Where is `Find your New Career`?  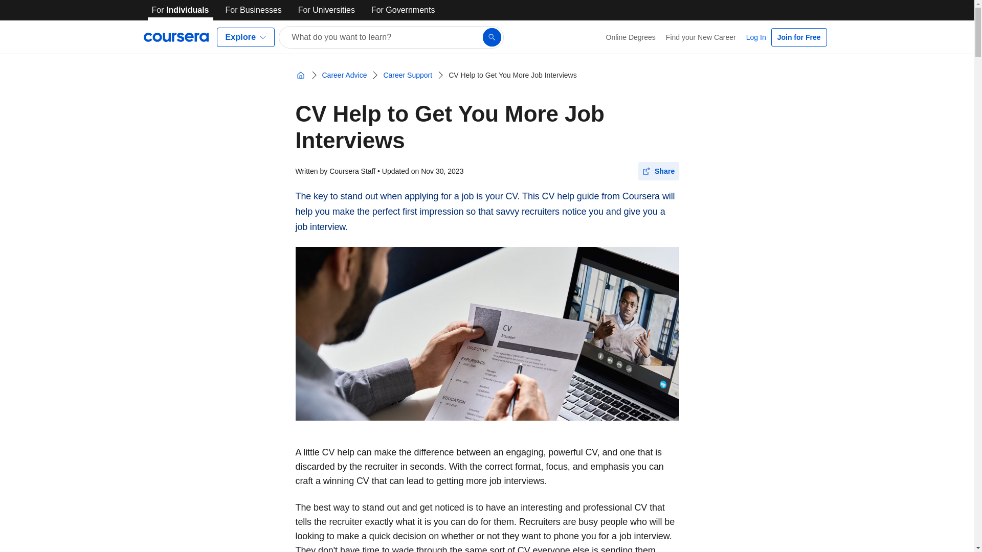
Find your New Career is located at coordinates (701, 37).